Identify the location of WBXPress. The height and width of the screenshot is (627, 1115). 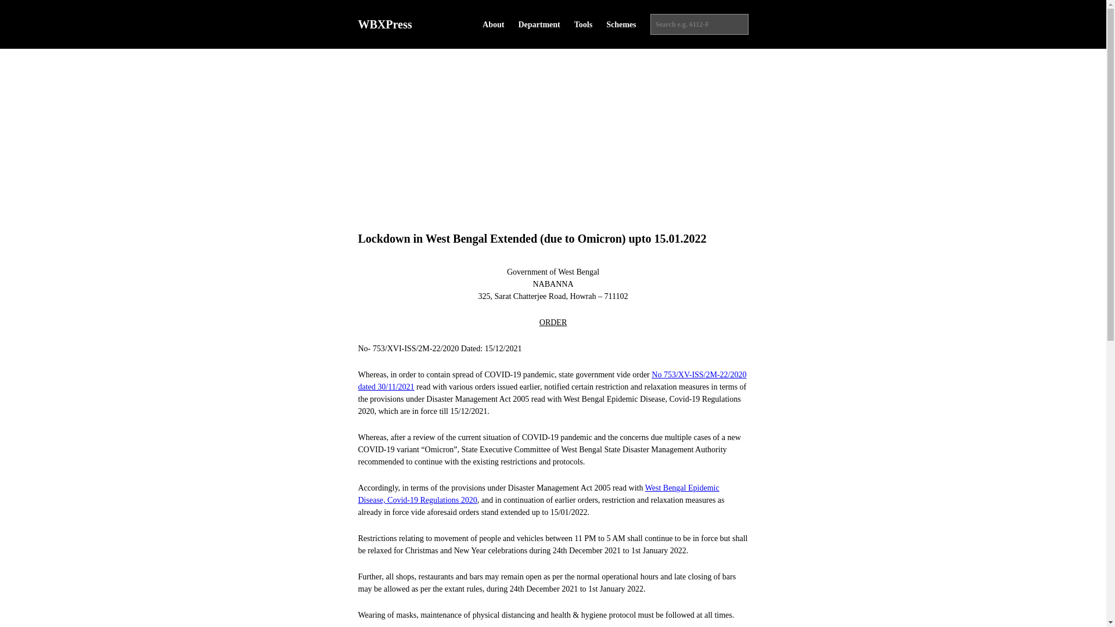
(384, 24).